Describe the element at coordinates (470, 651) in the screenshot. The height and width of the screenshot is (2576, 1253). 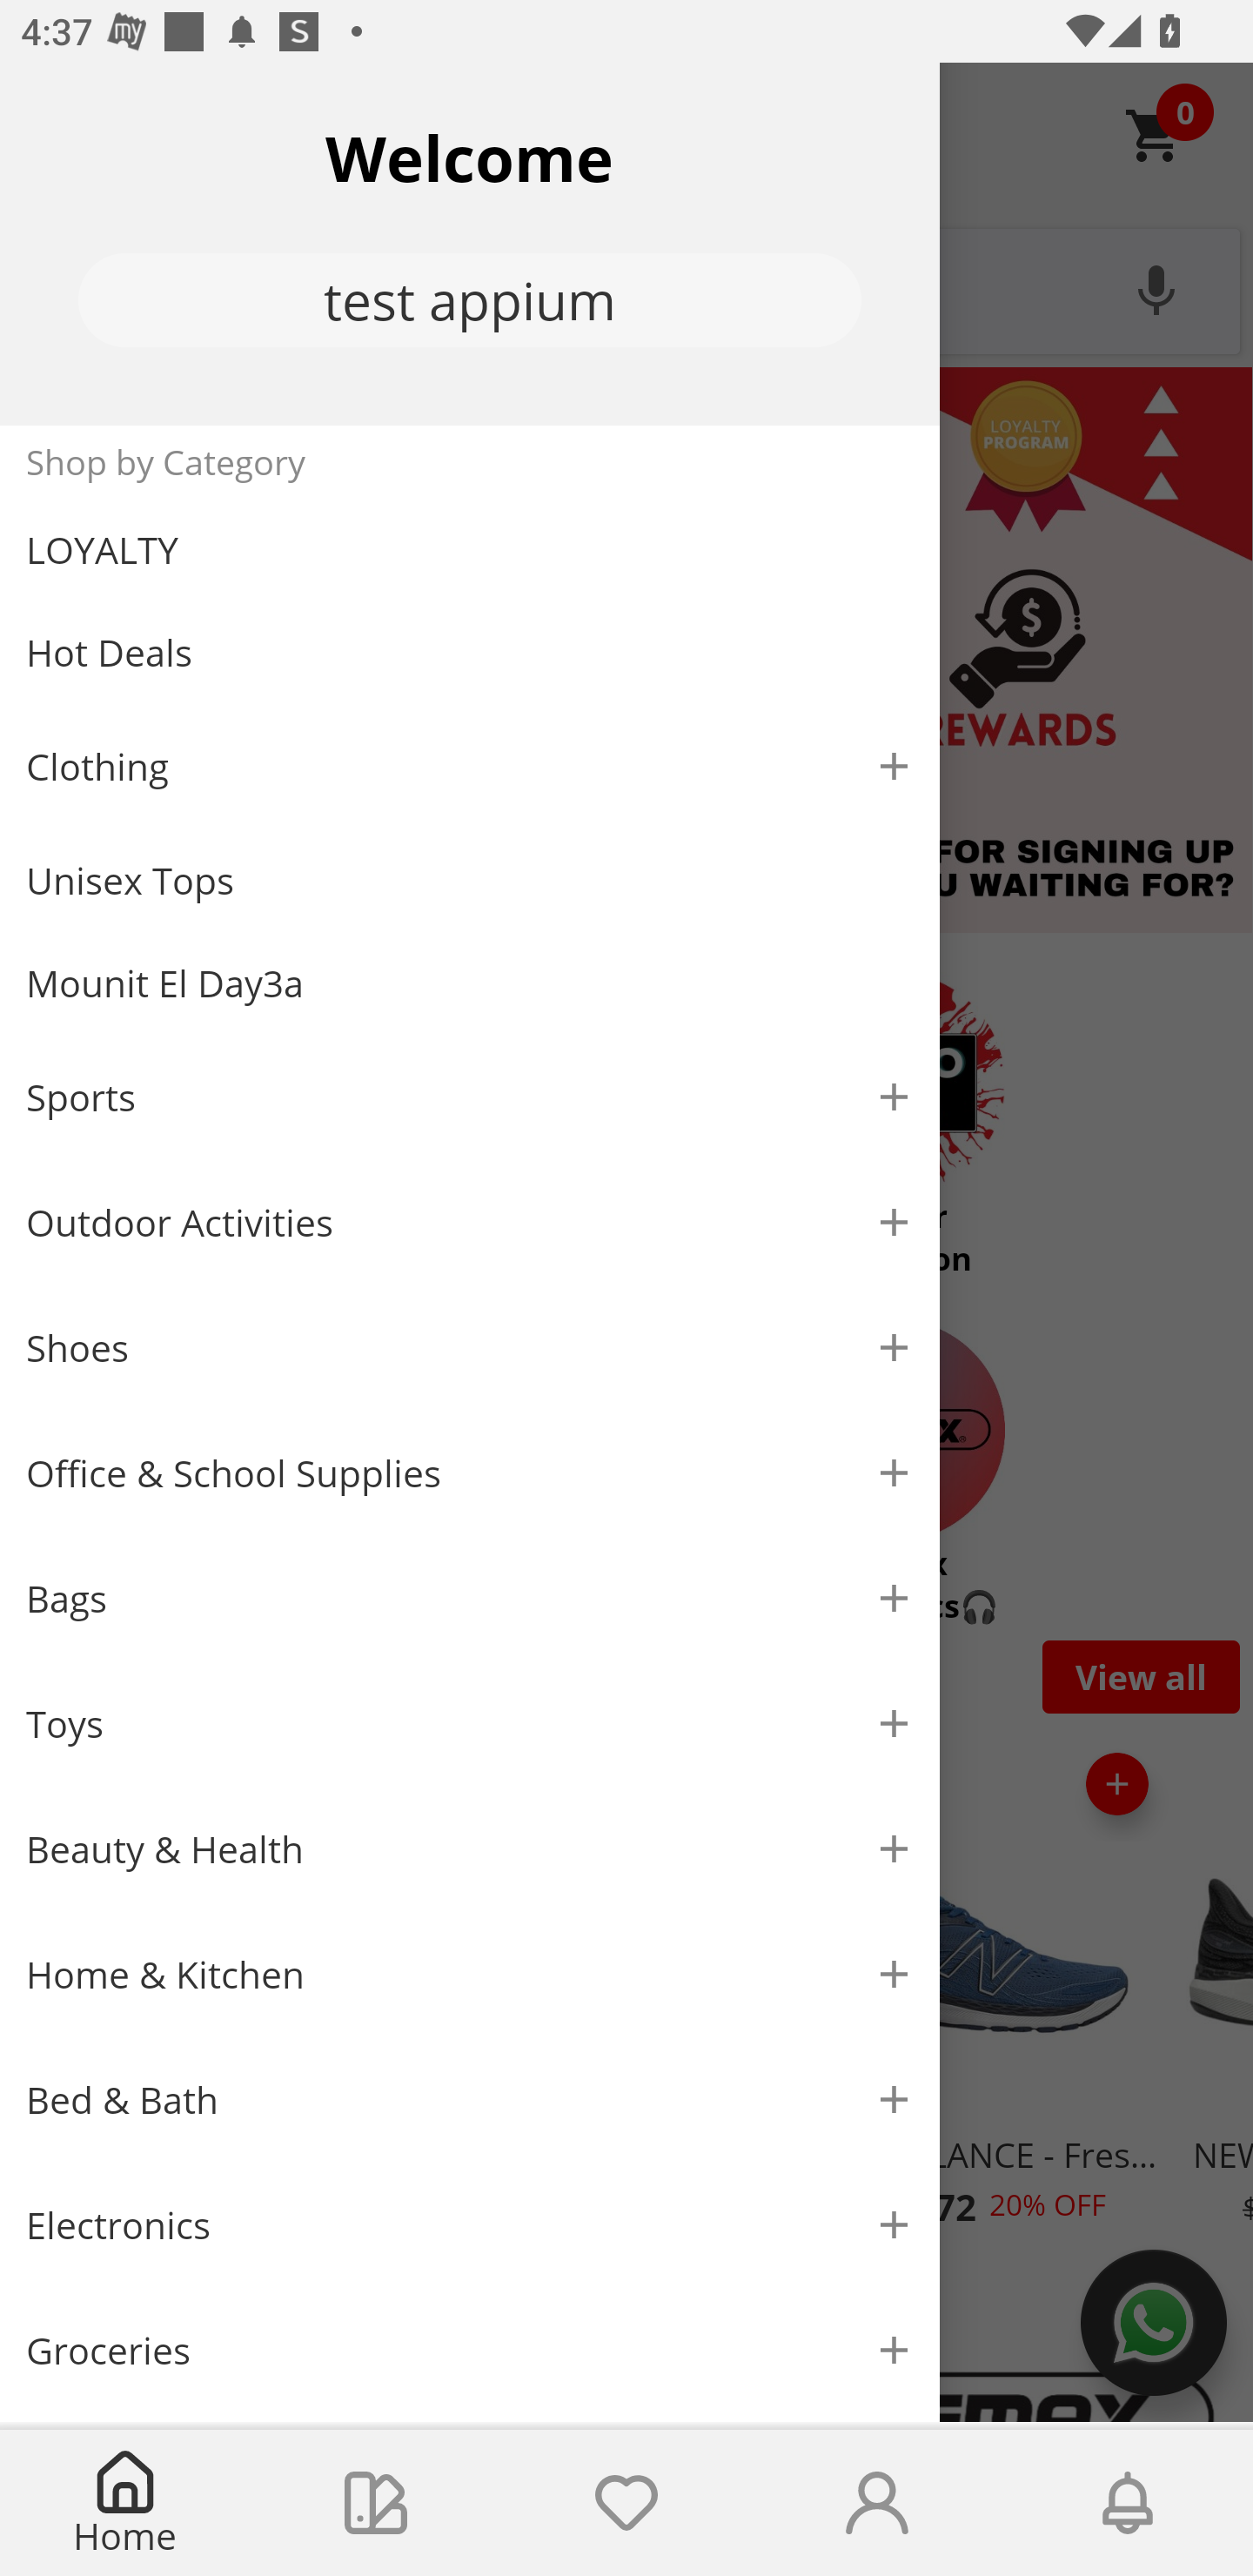
I see `Hot Deals` at that location.